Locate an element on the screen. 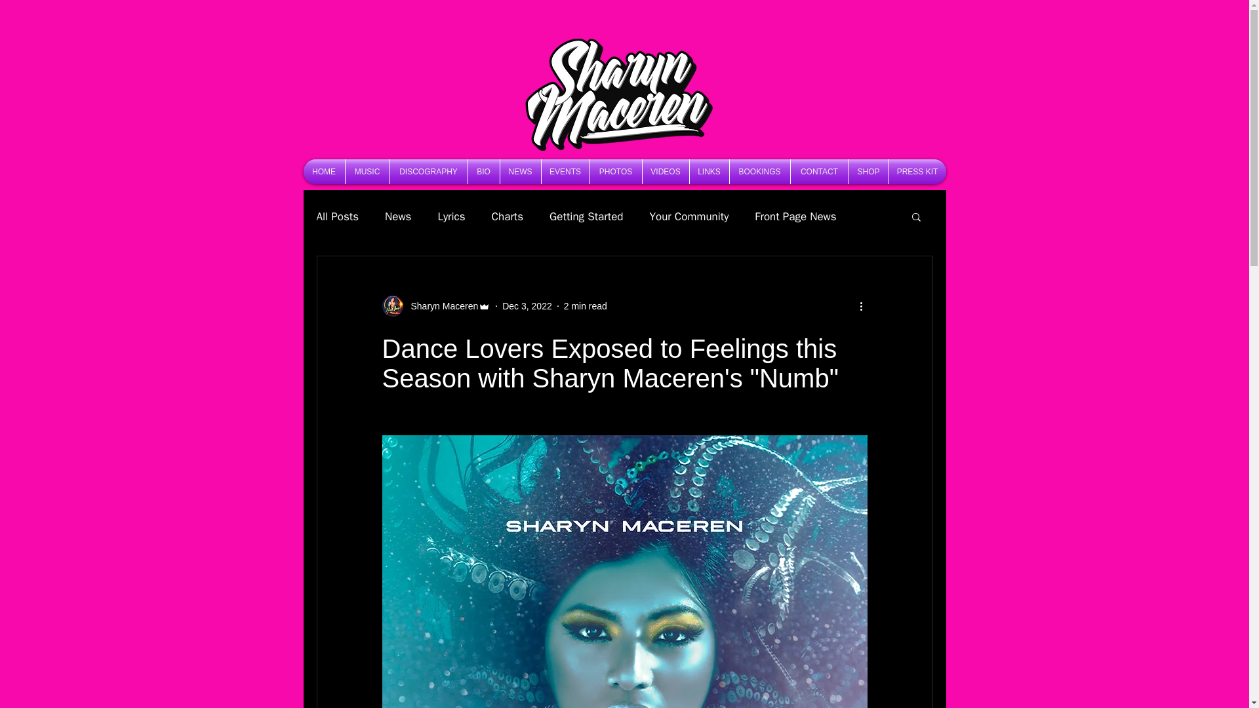  HOME is located at coordinates (323, 172).